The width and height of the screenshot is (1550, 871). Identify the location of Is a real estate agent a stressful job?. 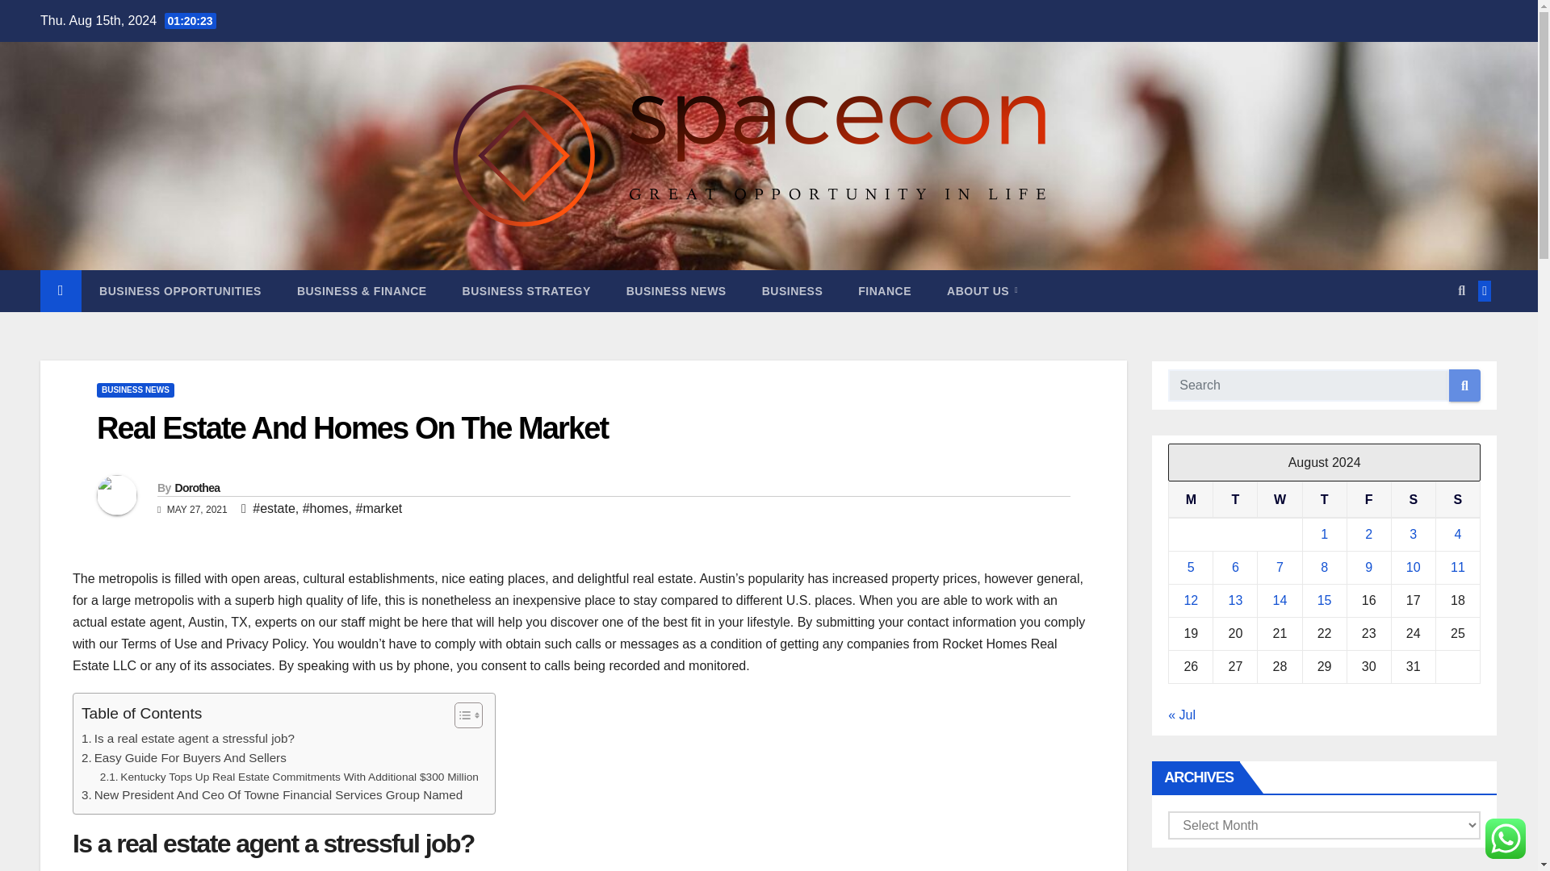
(187, 738).